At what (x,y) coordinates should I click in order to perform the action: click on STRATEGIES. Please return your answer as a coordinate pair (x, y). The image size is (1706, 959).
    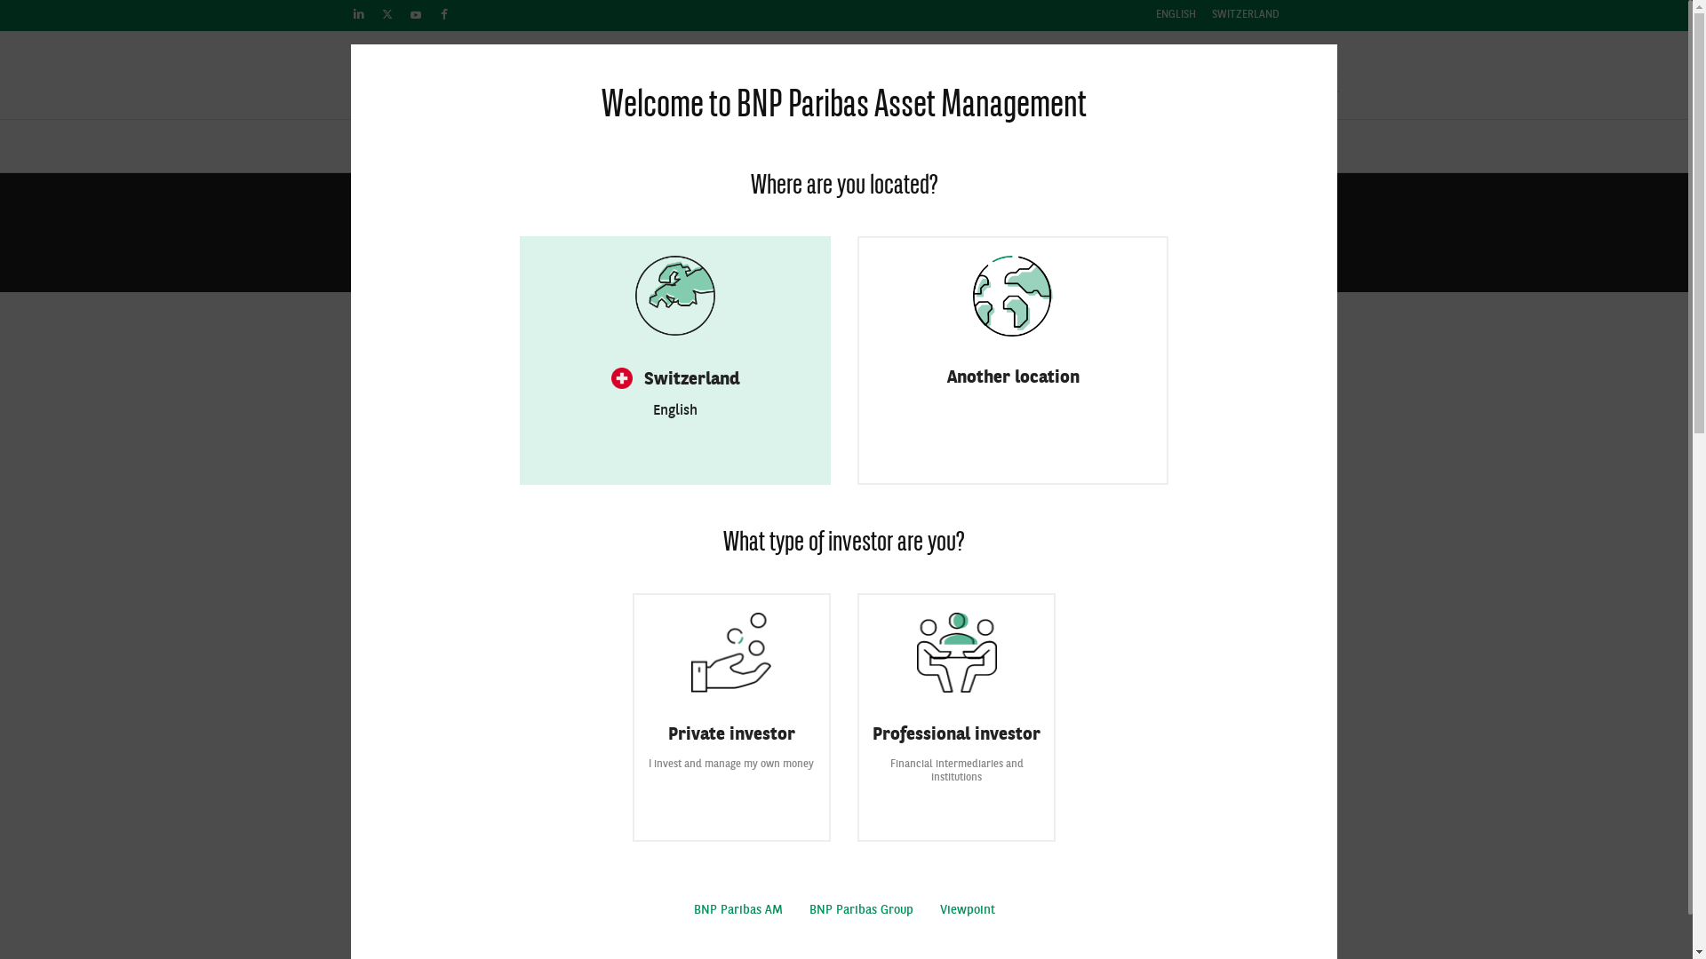
    Looking at the image, I should click on (785, 148).